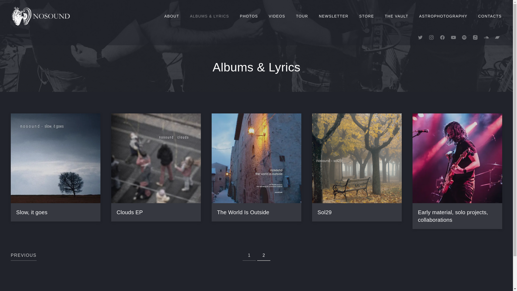  Describe the element at coordinates (302, 16) in the screenshot. I see `TOUR` at that location.